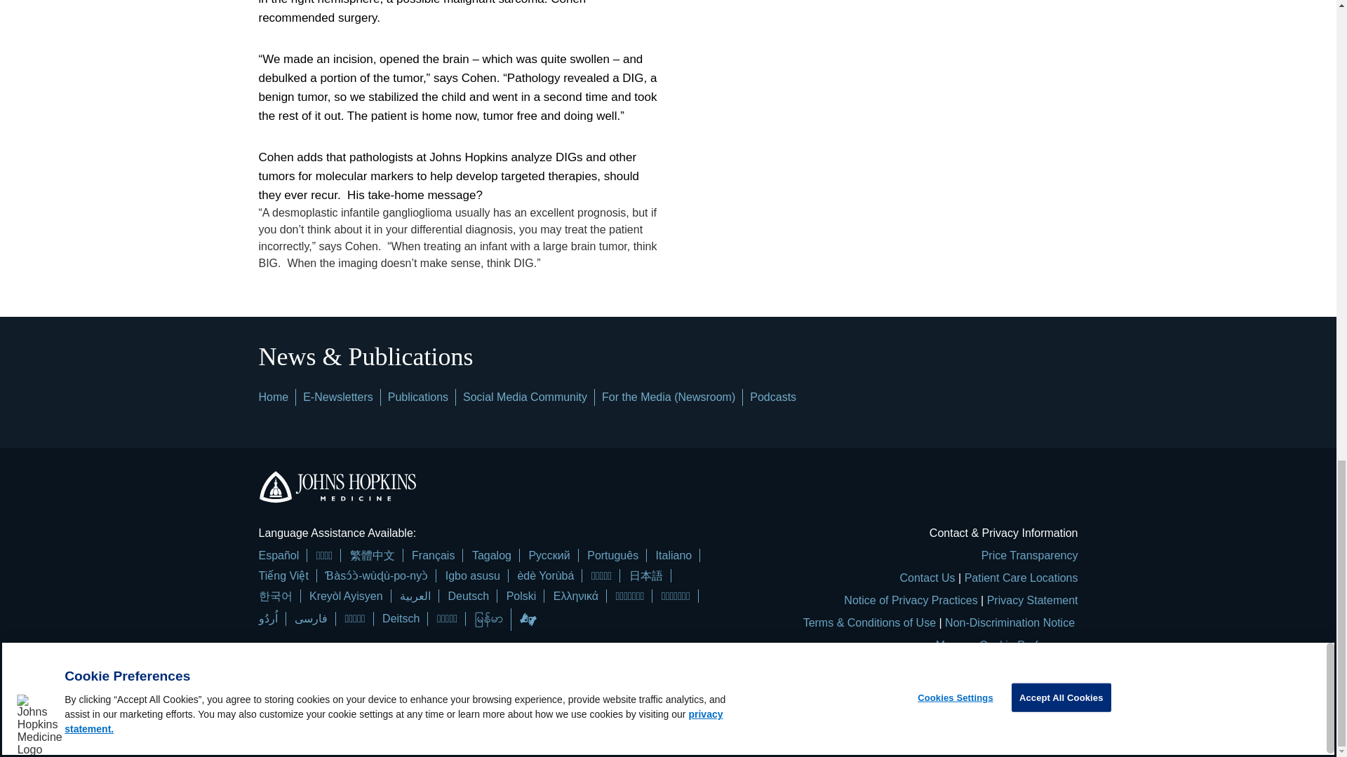 Image resolution: width=1347 pixels, height=757 pixels. Describe the element at coordinates (338, 397) in the screenshot. I see `E-Newsletters` at that location.